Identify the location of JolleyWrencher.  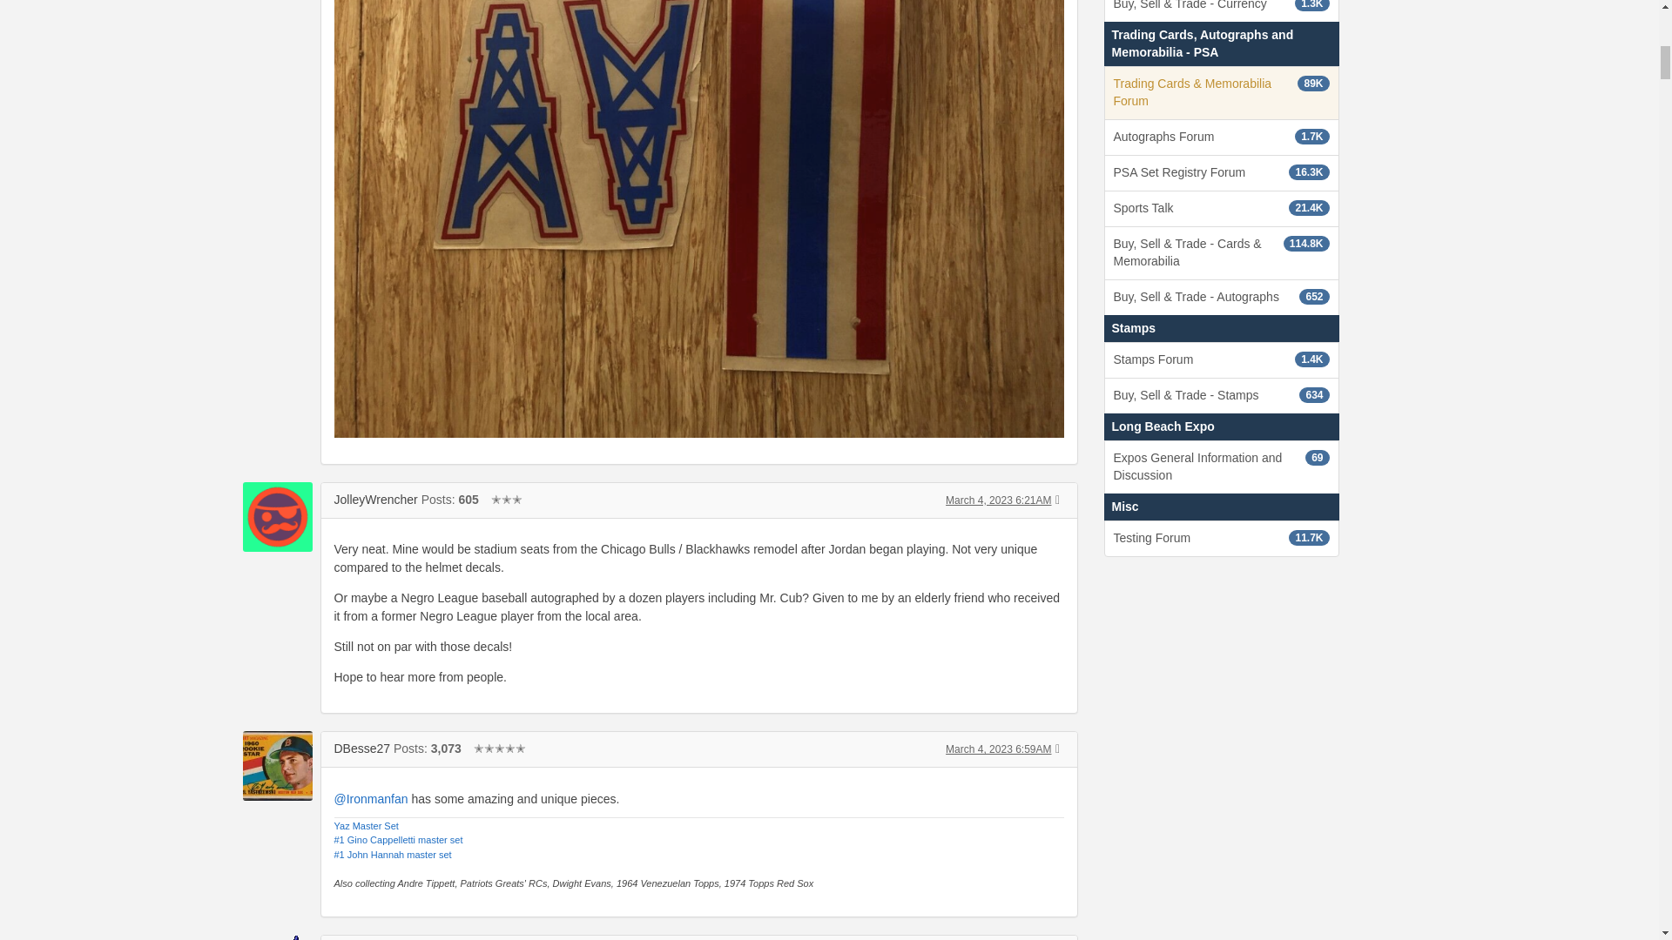
(376, 500).